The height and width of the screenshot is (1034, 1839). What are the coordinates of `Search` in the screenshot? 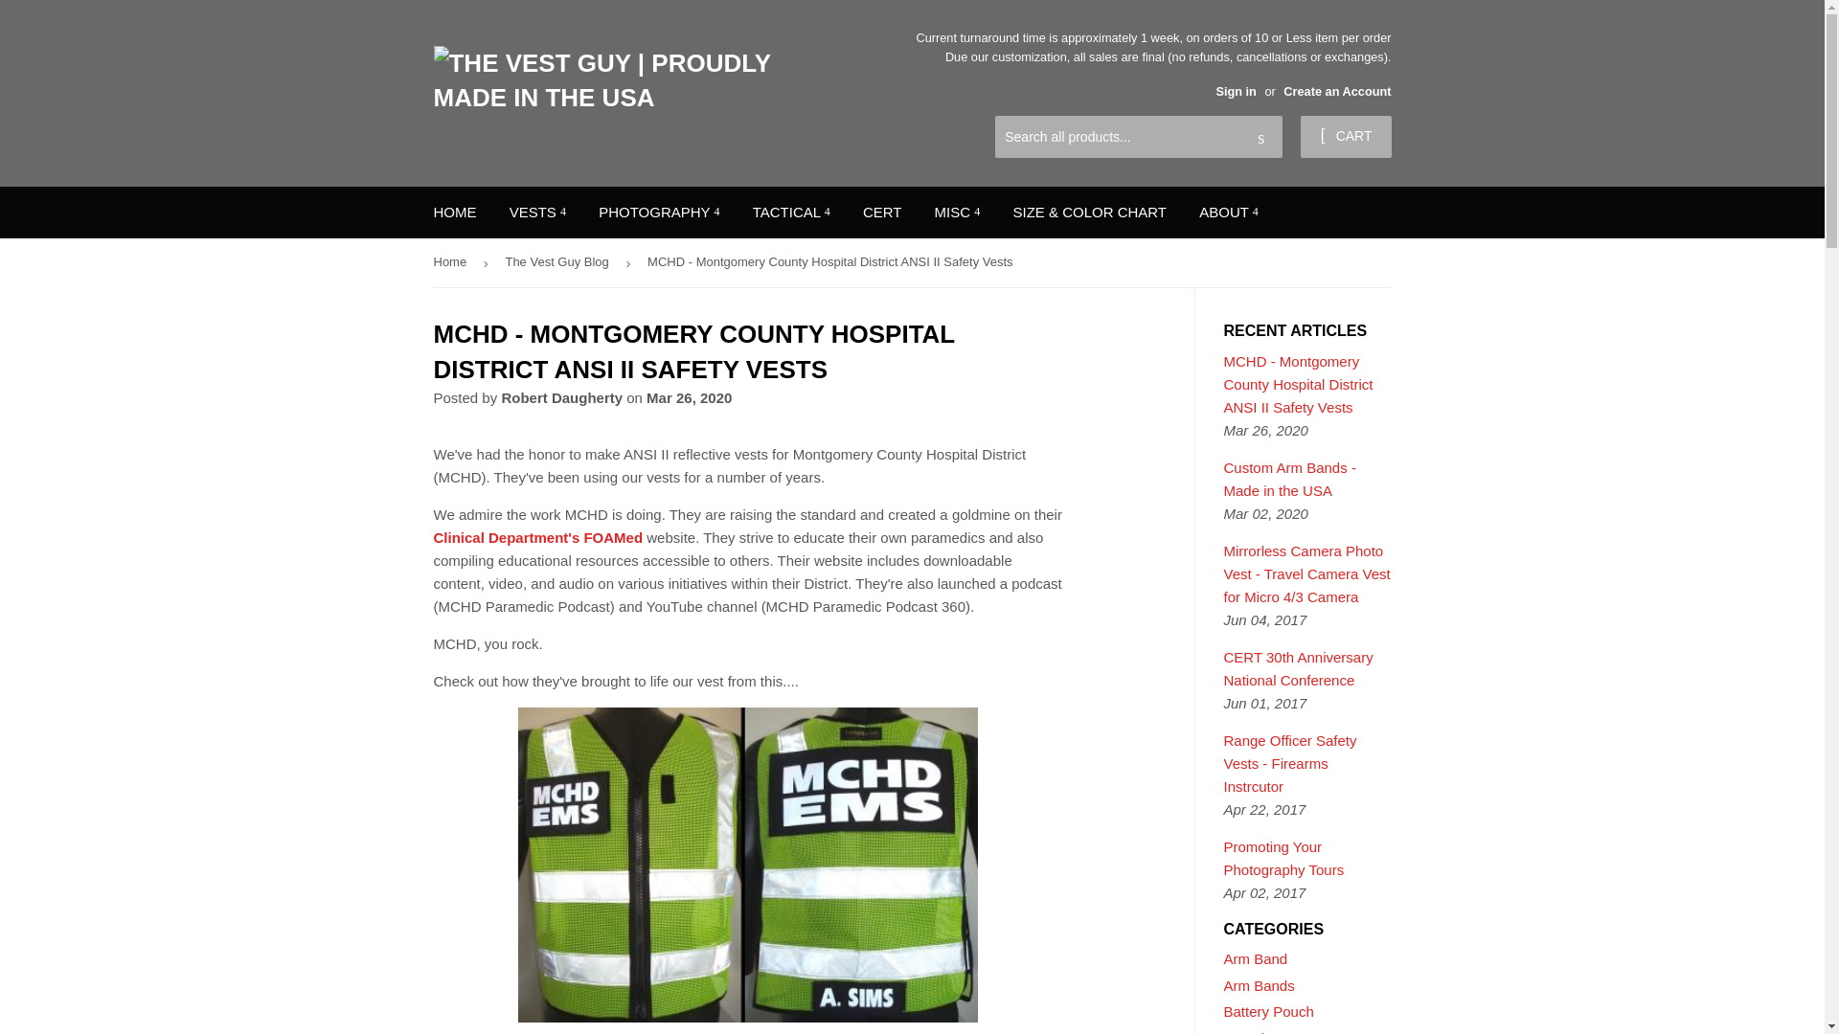 It's located at (1260, 138).